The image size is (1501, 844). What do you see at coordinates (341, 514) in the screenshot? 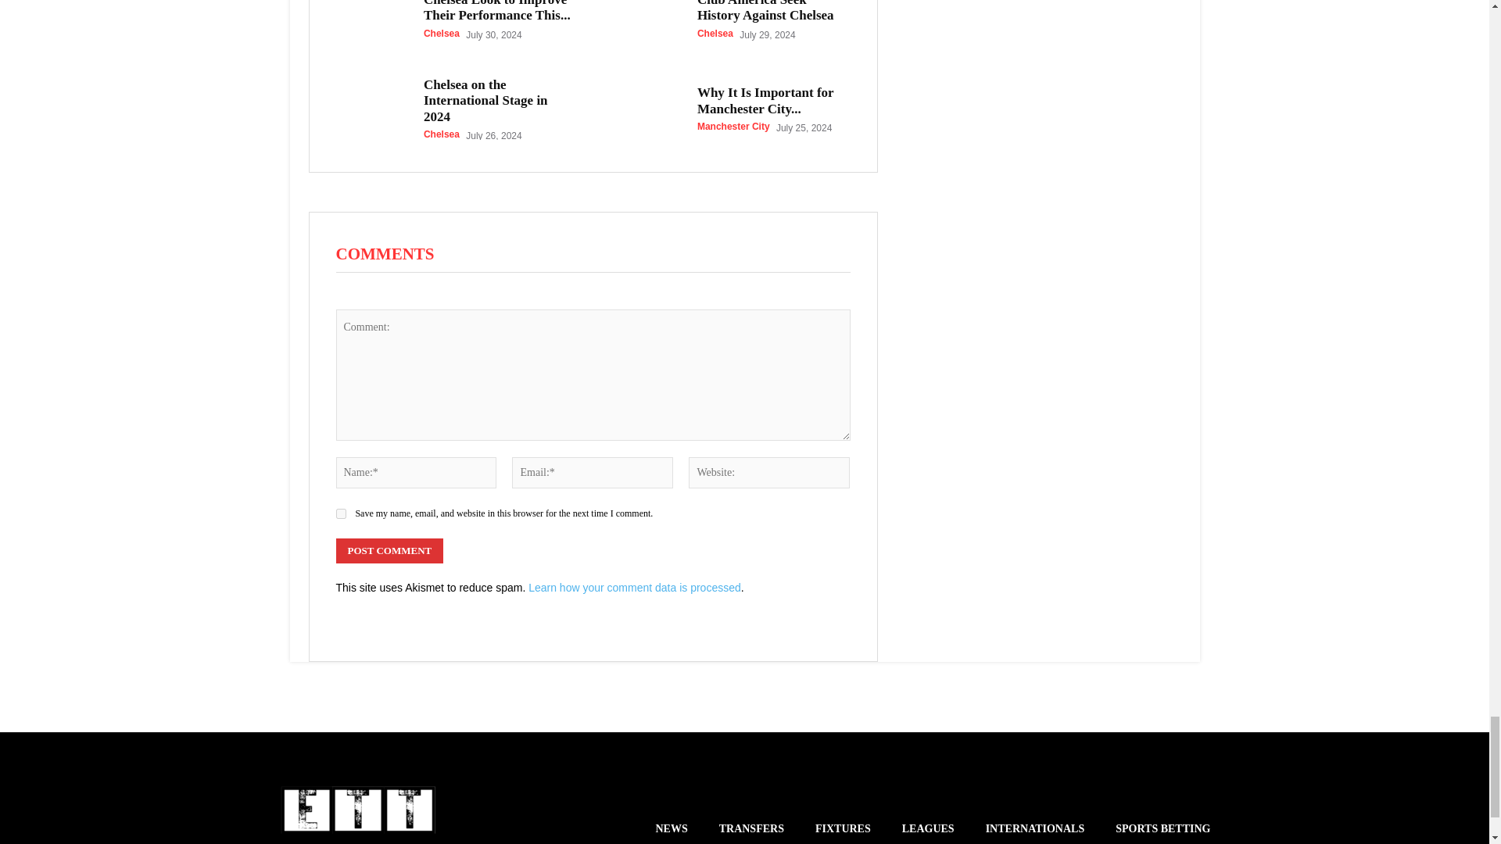
I see `yes` at bounding box center [341, 514].